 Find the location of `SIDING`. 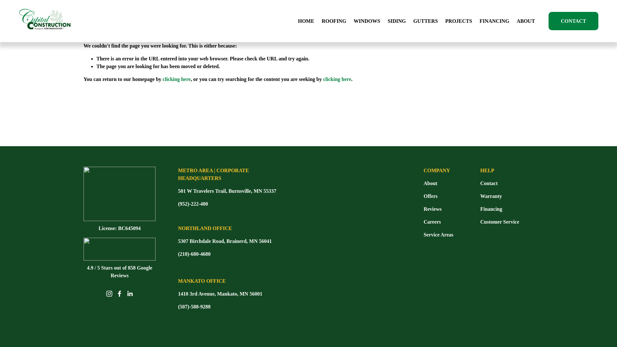

SIDING is located at coordinates (397, 21).